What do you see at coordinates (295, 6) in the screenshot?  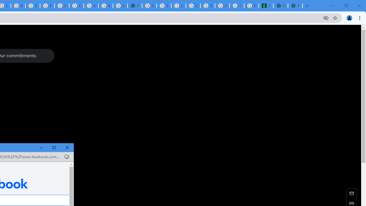 I see `New Tab` at bounding box center [295, 6].